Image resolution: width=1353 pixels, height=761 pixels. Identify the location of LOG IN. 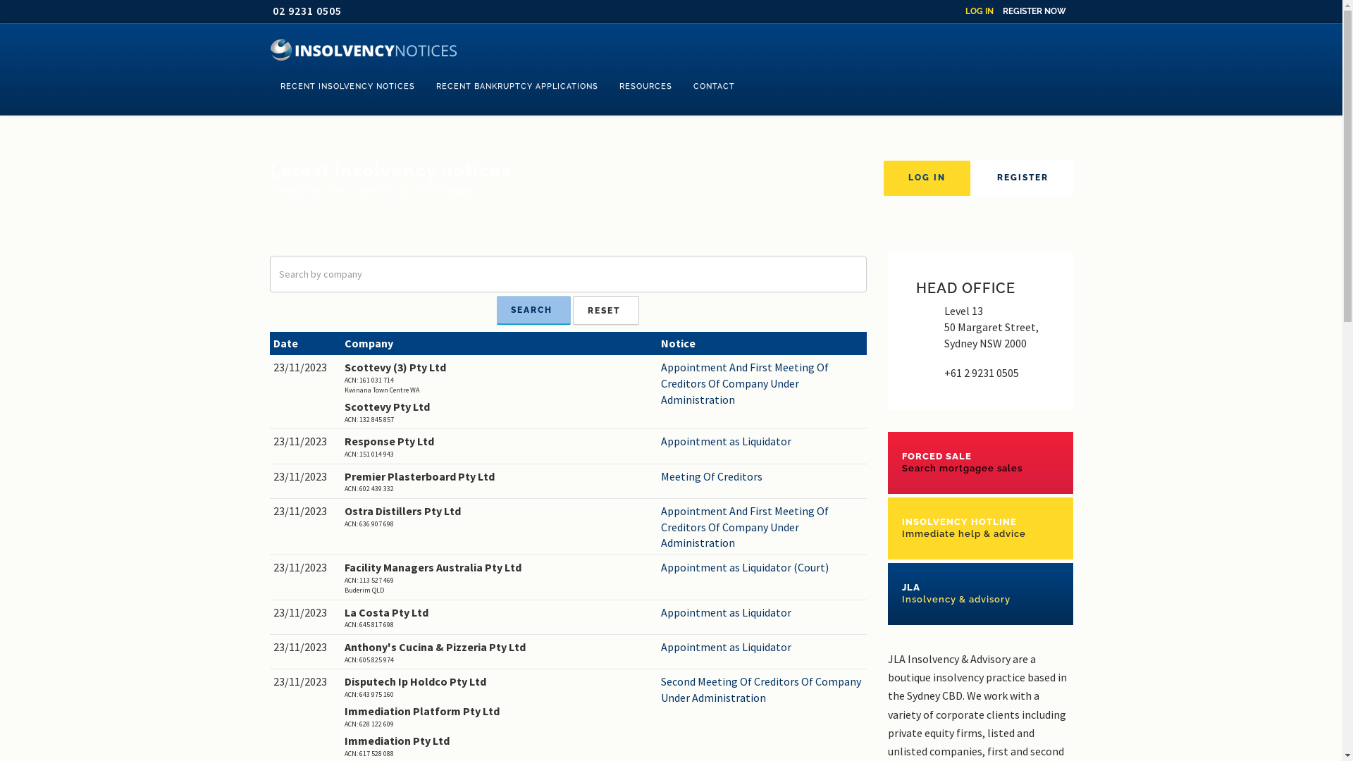
(927, 178).